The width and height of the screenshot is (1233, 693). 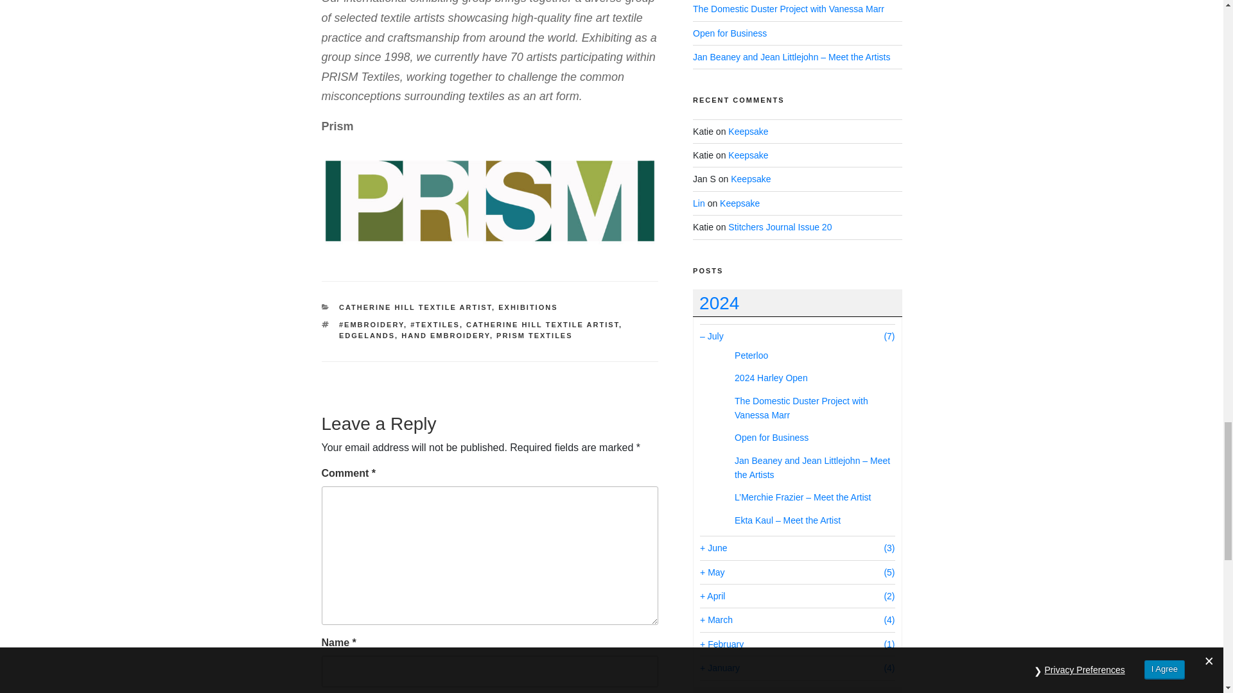 I want to click on PRISM TEXTILES, so click(x=534, y=336).